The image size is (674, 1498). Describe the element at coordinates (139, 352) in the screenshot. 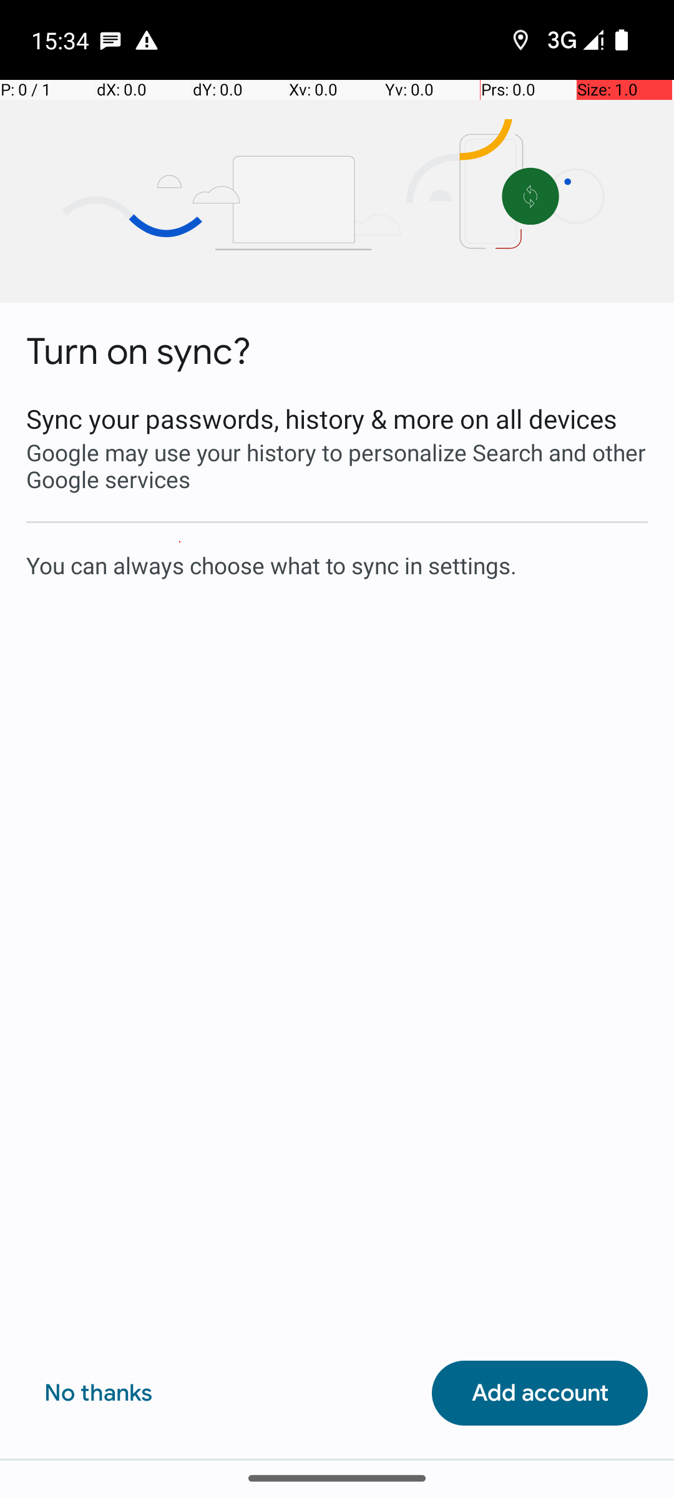

I see `Turn on sync?` at that location.